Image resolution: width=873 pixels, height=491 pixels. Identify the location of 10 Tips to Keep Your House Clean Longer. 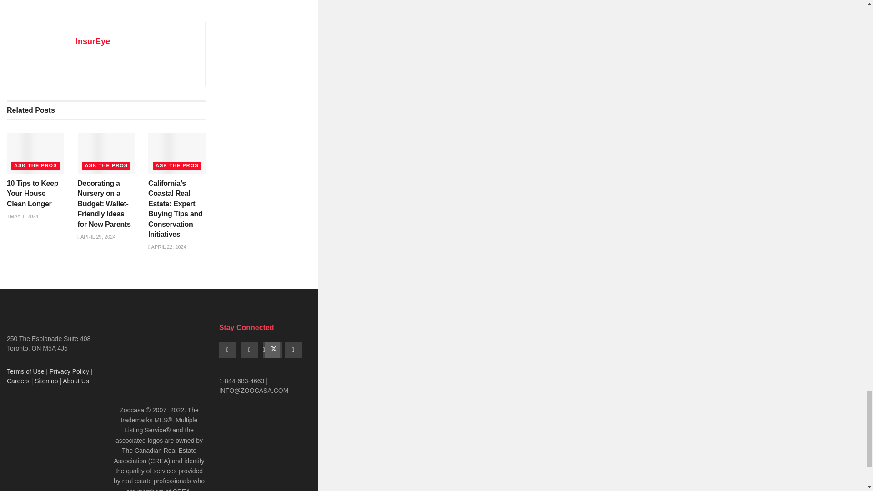
(33, 194).